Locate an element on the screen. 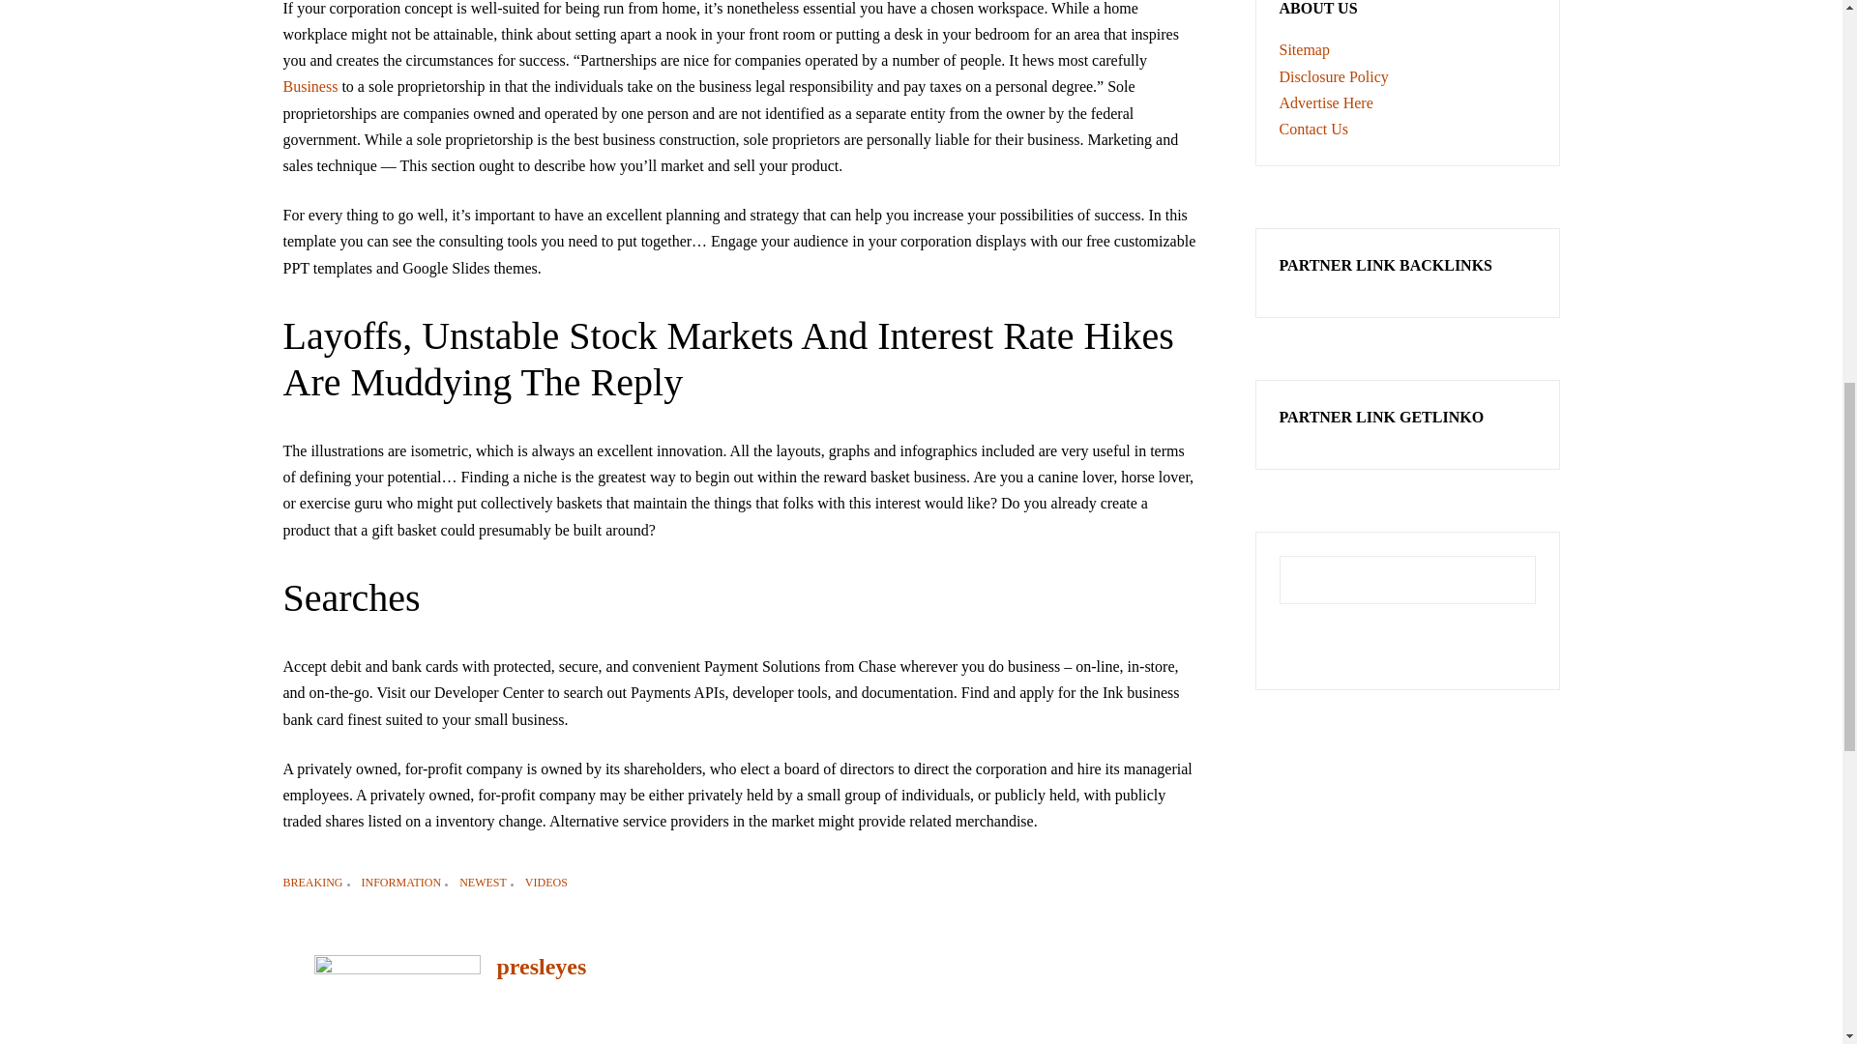  INFORMATION is located at coordinates (407, 882).